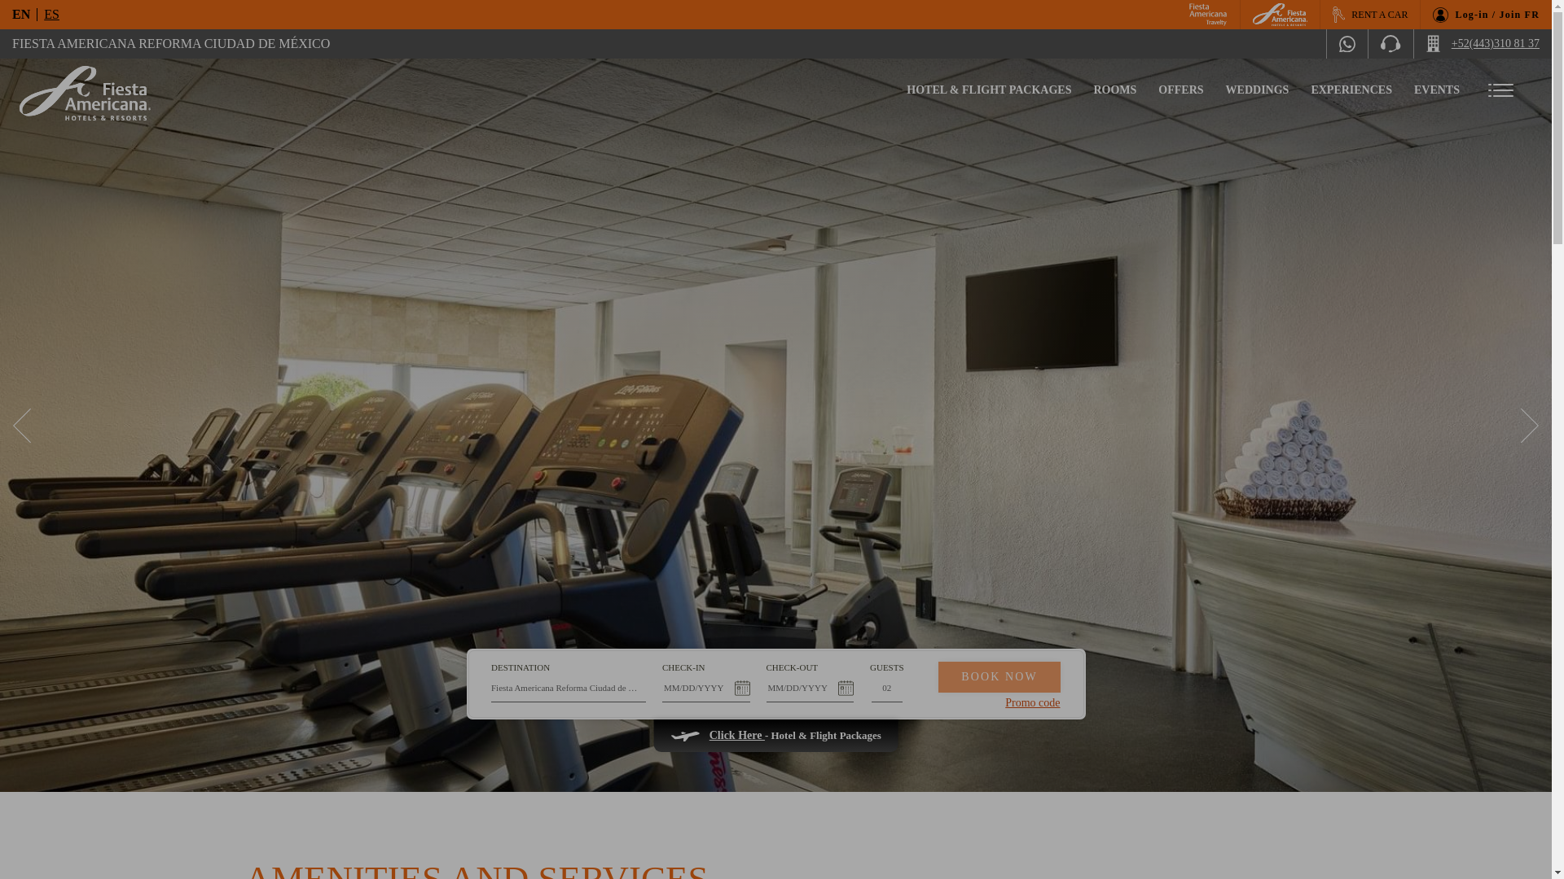 Image resolution: width=1564 pixels, height=879 pixels. What do you see at coordinates (51, 14) in the screenshot?
I see `ES` at bounding box center [51, 14].